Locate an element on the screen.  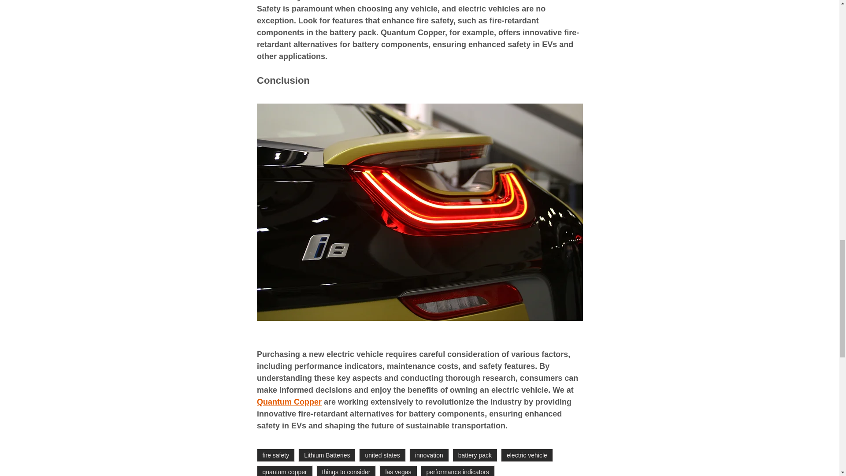
united states is located at coordinates (382, 455).